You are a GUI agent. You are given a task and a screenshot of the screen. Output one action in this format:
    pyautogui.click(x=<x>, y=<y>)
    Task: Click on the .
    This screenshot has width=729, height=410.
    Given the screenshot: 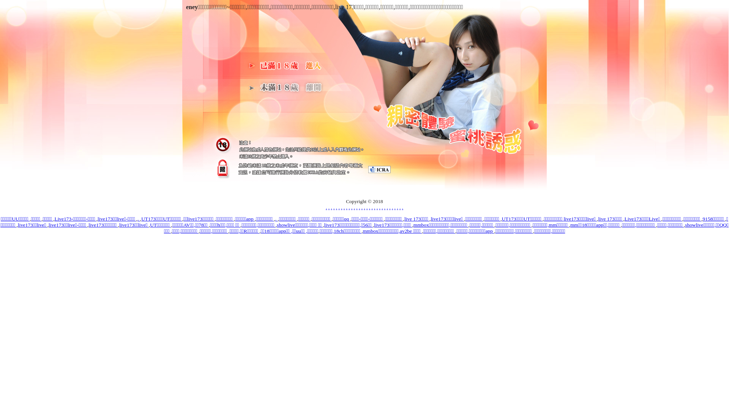 What is the action you would take?
    pyautogui.click(x=374, y=207)
    